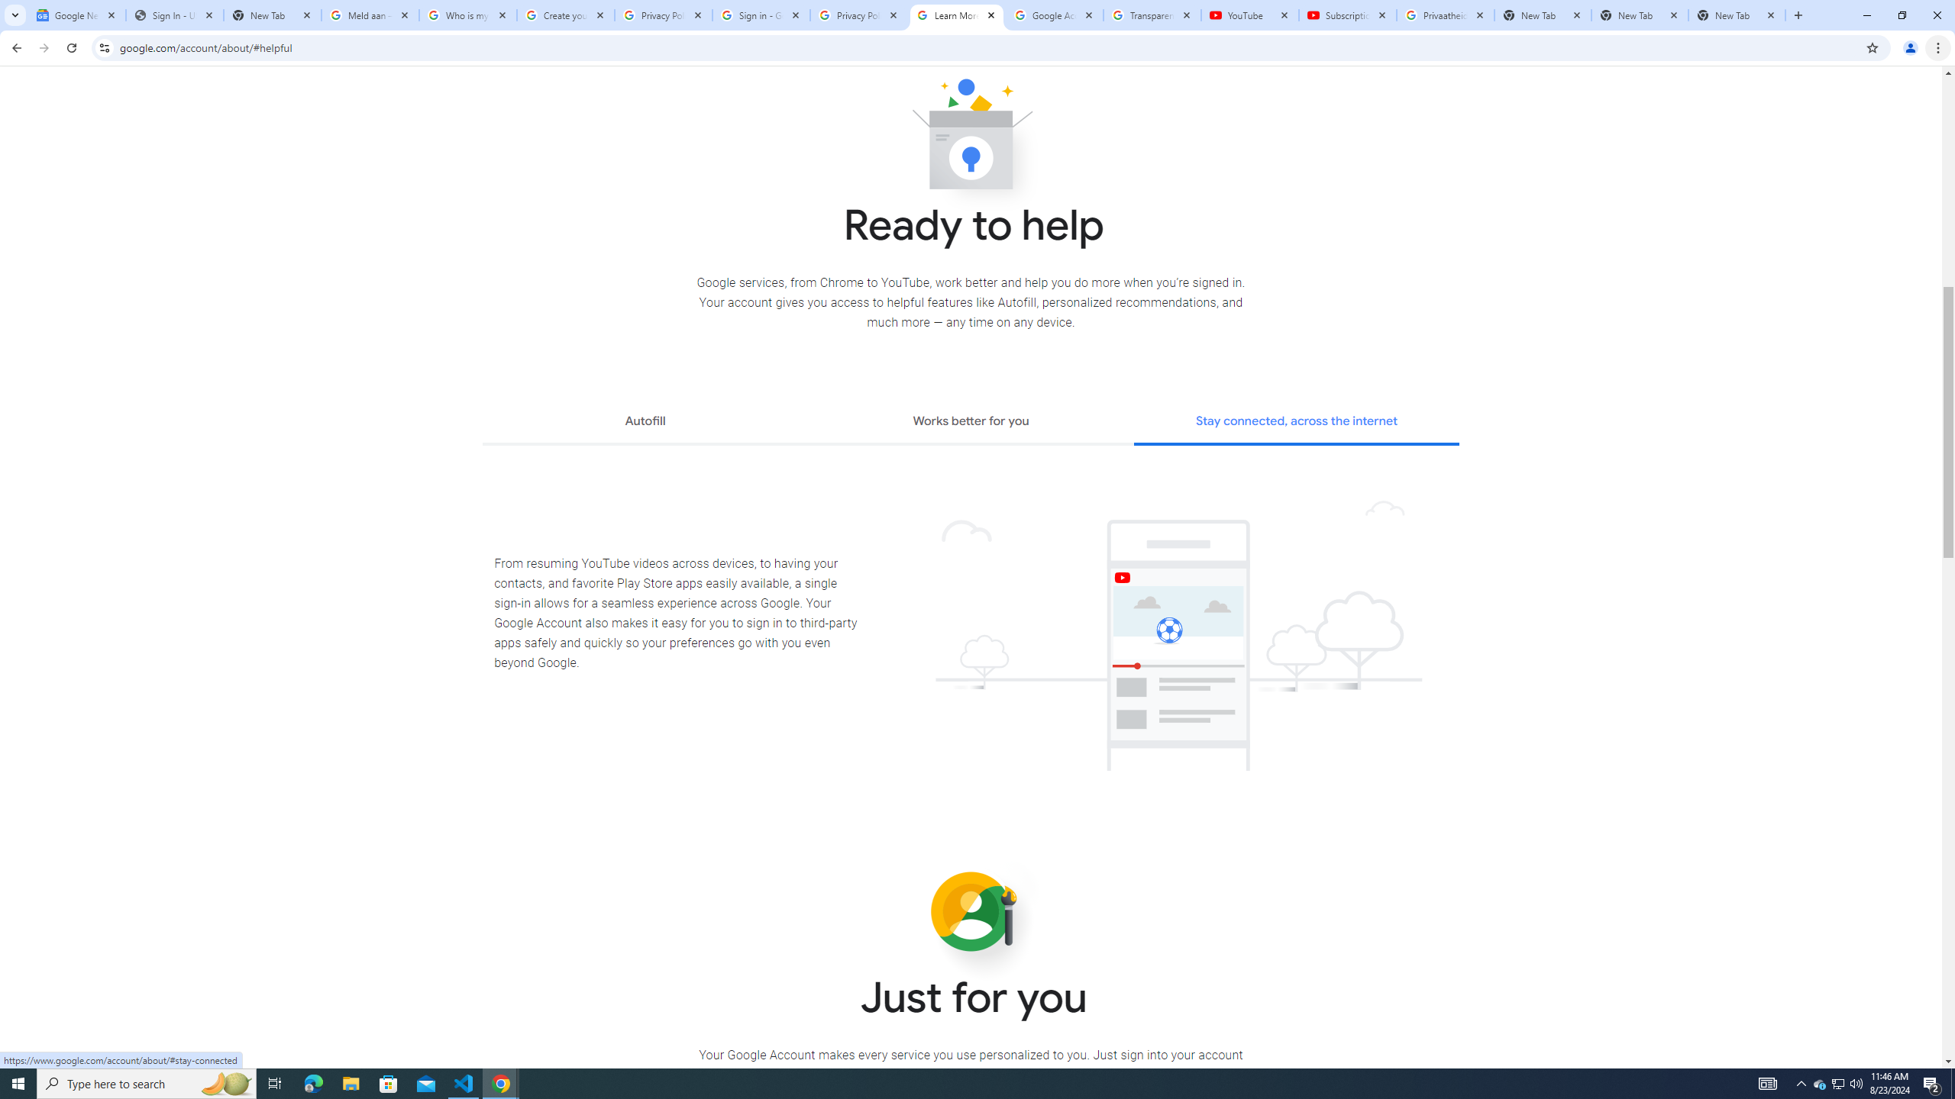 This screenshot has height=1099, width=1955. What do you see at coordinates (566, 15) in the screenshot?
I see `Create your Google Account` at bounding box center [566, 15].